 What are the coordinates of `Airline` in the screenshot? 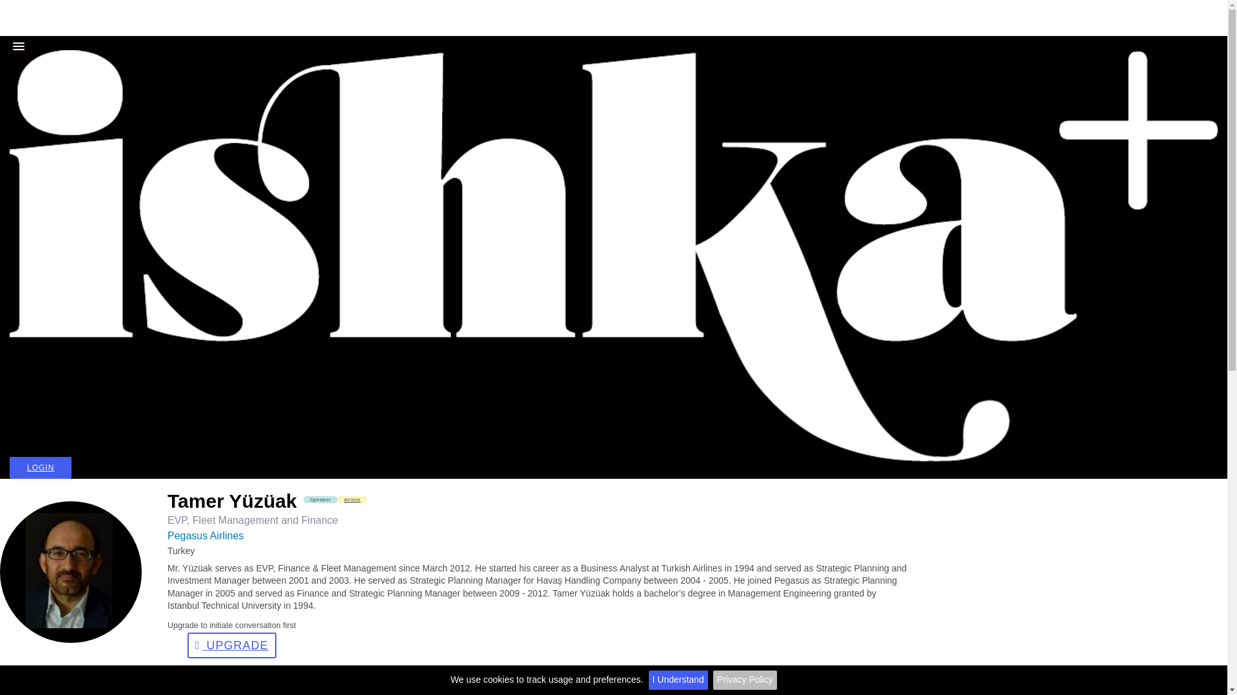 It's located at (352, 499).